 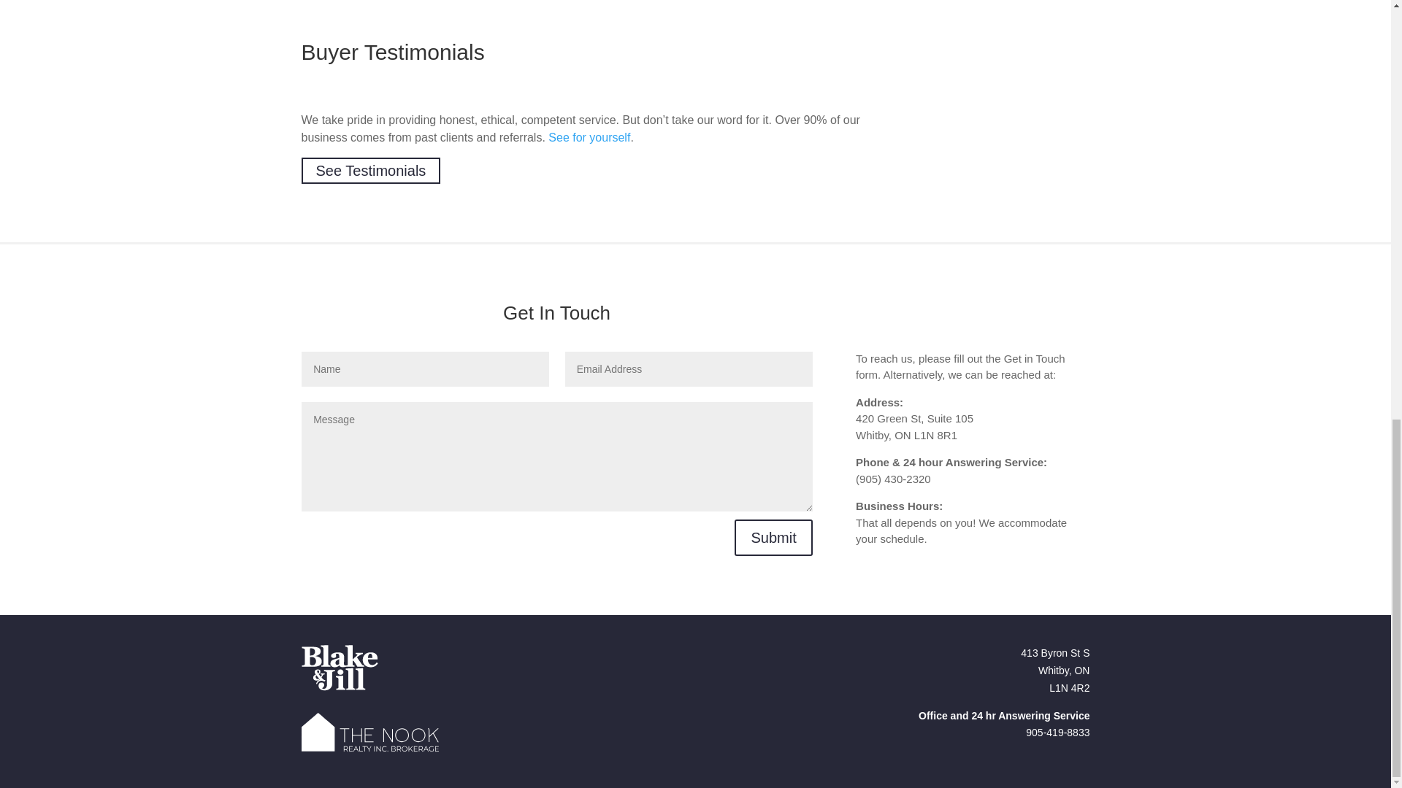 I want to click on Submit, so click(x=773, y=537).